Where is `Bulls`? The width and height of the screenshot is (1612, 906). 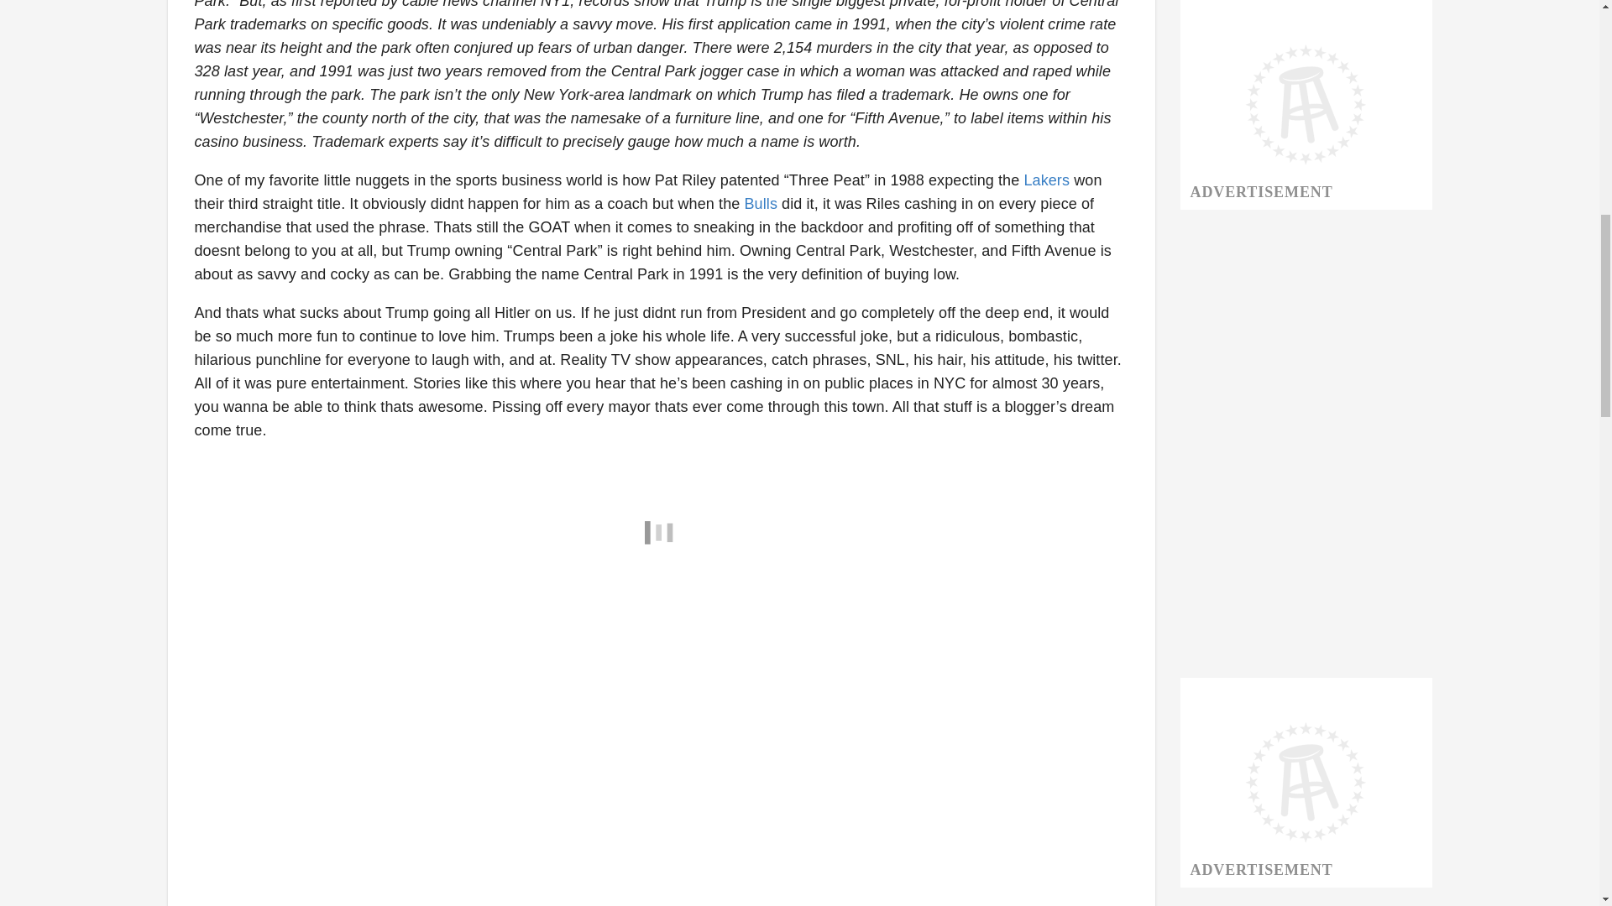 Bulls is located at coordinates (760, 203).